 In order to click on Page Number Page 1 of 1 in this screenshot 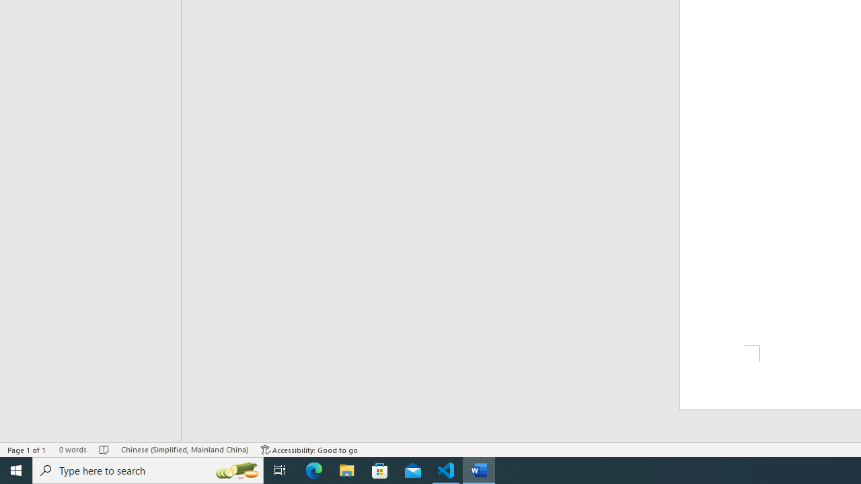, I will do `click(27, 449)`.